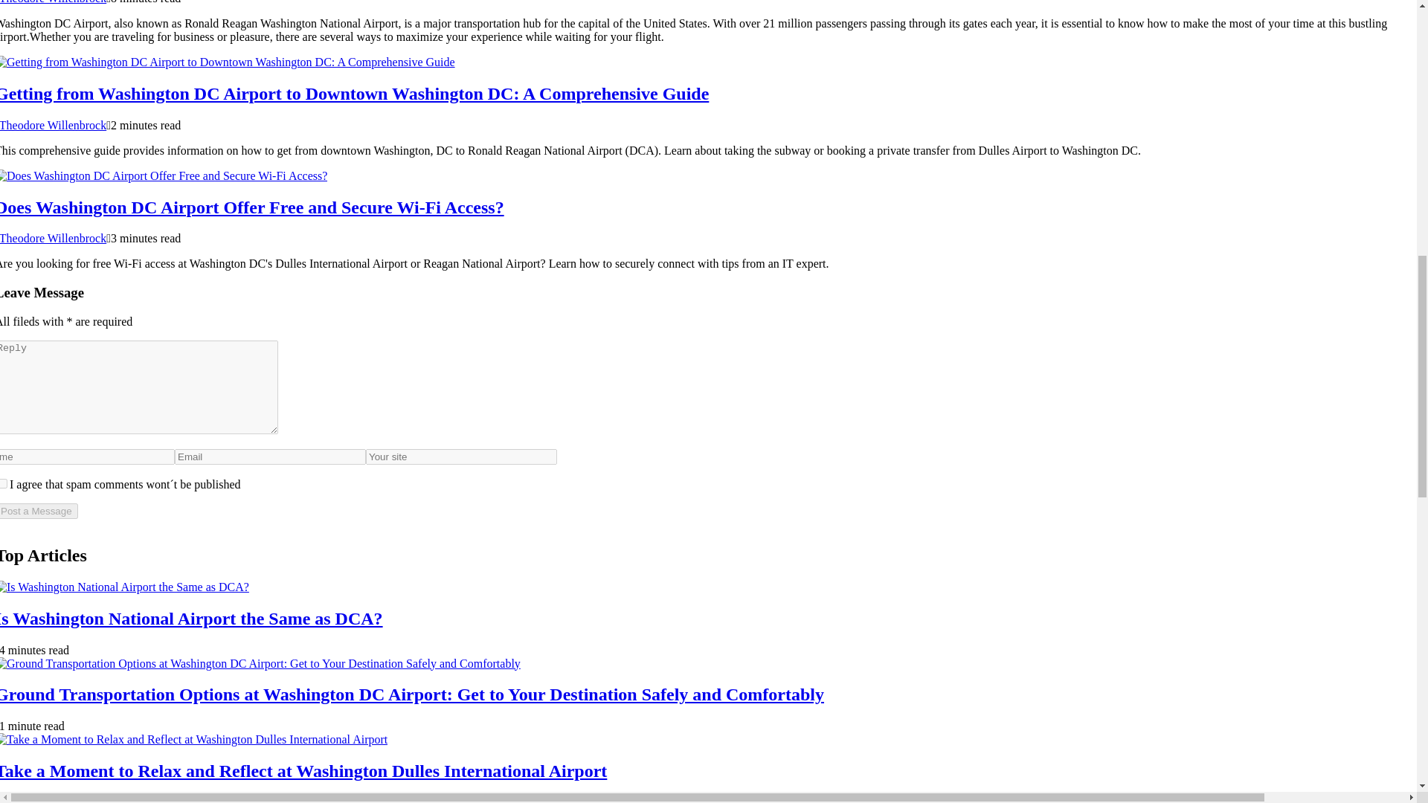  Describe the element at coordinates (39, 511) in the screenshot. I see `Post a Message` at that location.